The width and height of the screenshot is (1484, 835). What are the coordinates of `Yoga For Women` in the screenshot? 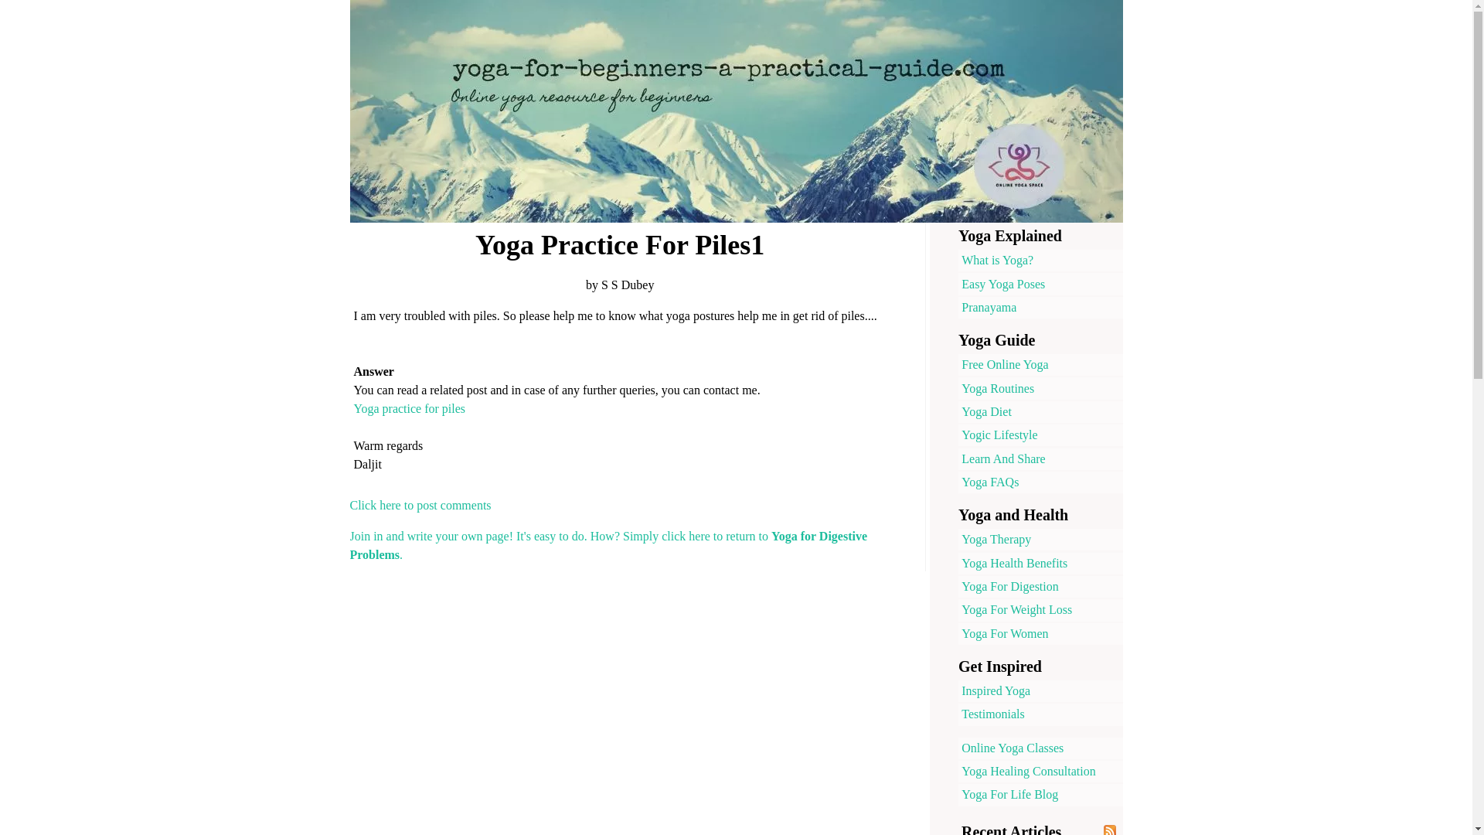 It's located at (1040, 633).